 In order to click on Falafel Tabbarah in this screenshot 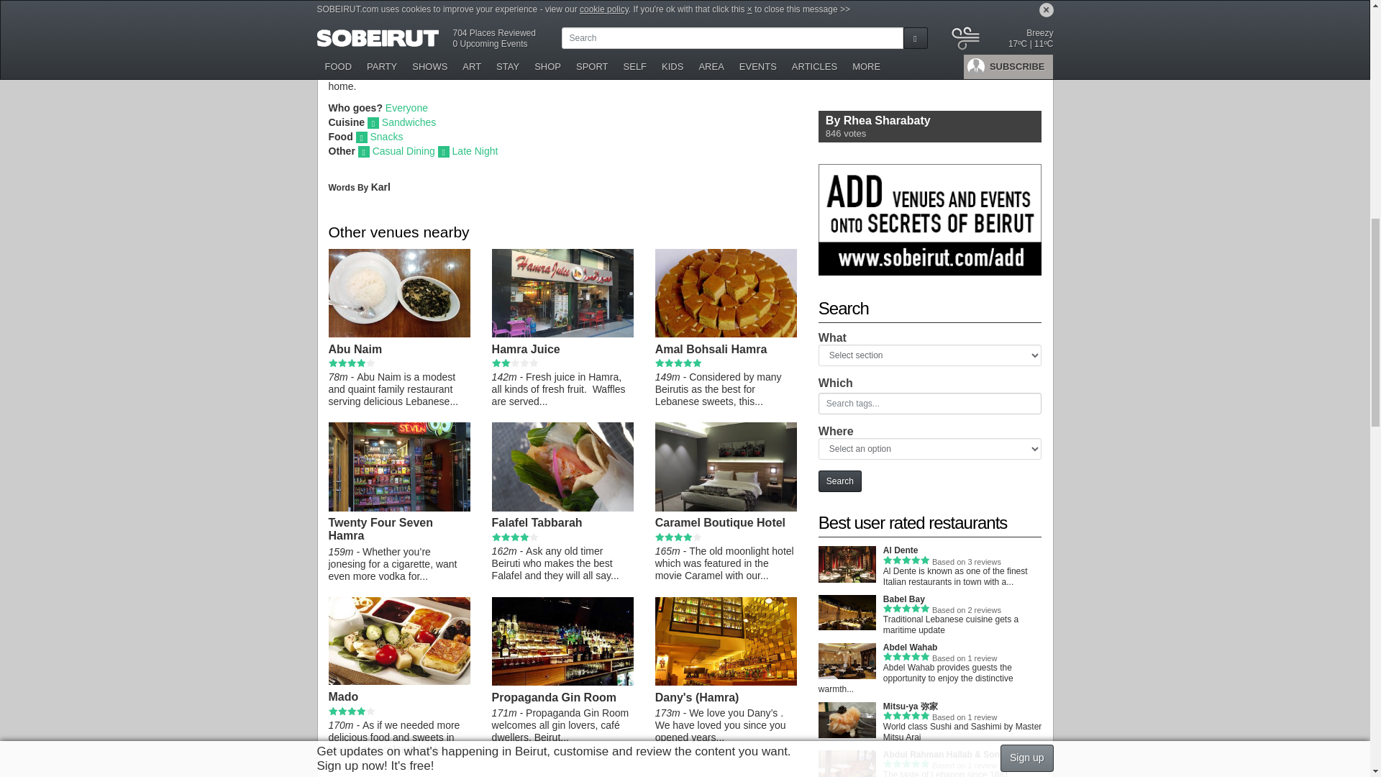, I will do `click(562, 508)`.